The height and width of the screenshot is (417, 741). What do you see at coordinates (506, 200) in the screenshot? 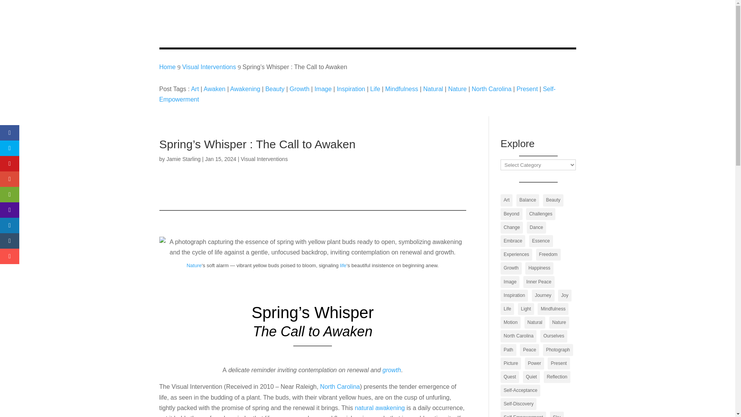
I see `Art` at bounding box center [506, 200].